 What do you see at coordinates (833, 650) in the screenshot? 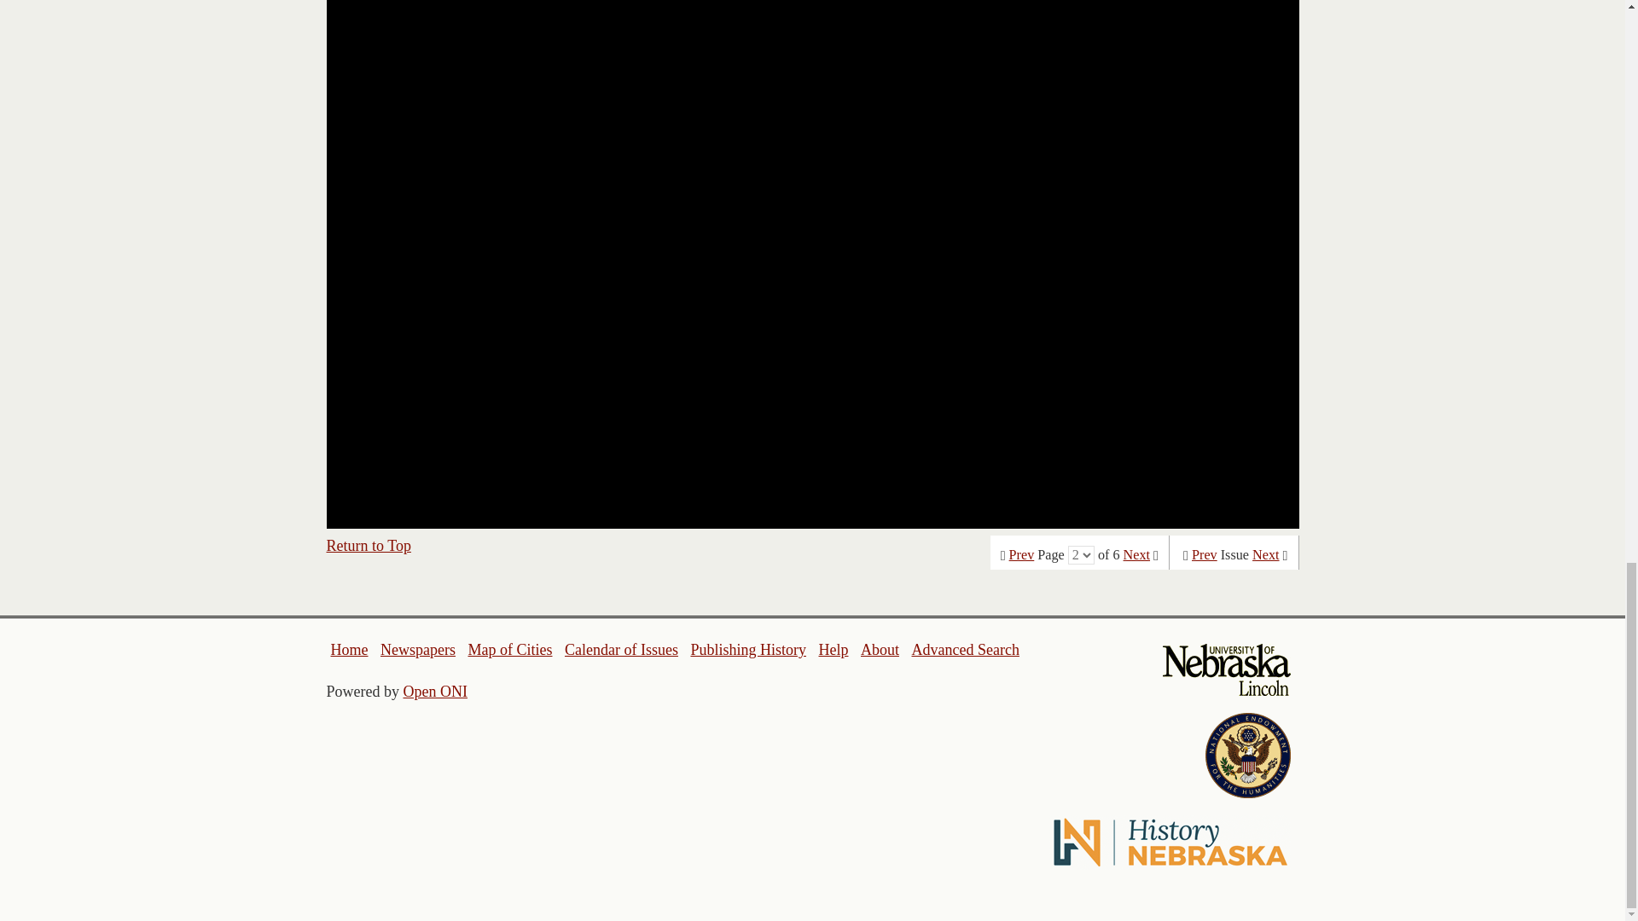
I see `Help` at bounding box center [833, 650].